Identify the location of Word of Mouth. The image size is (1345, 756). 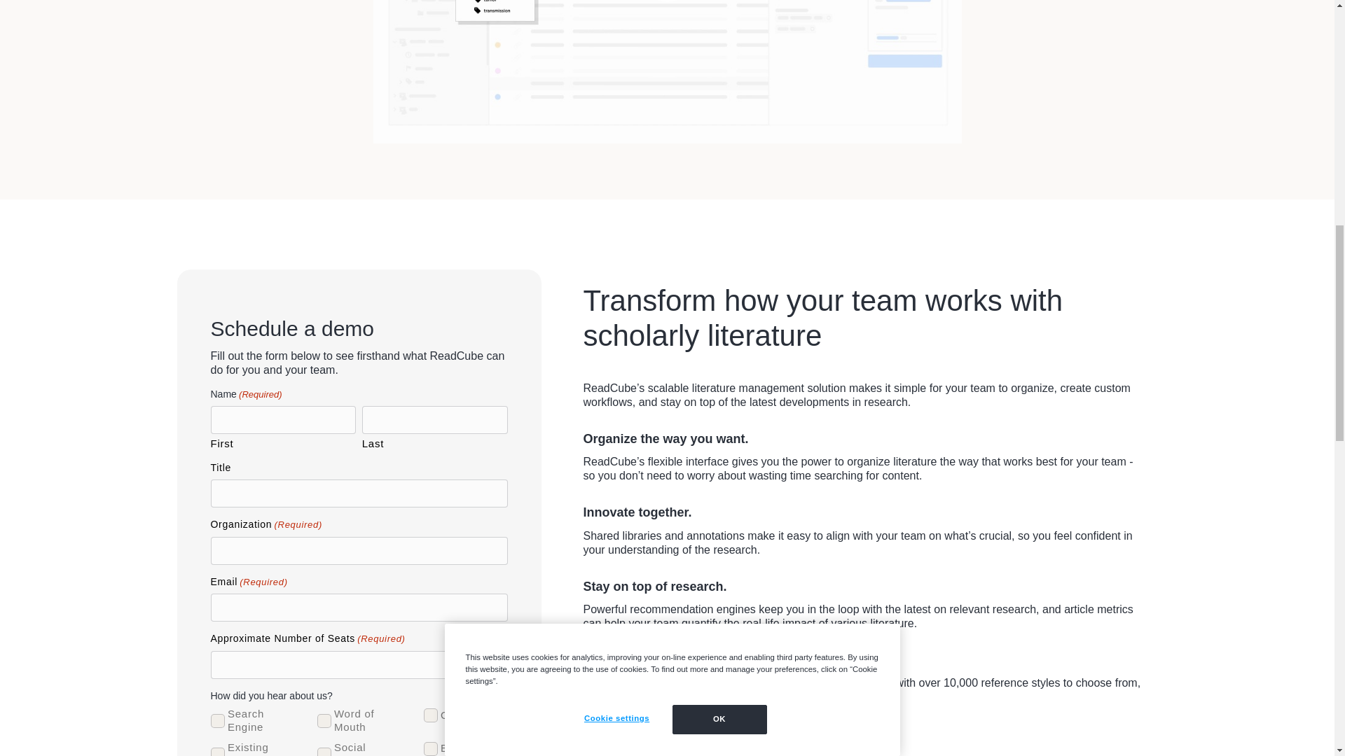
(324, 721).